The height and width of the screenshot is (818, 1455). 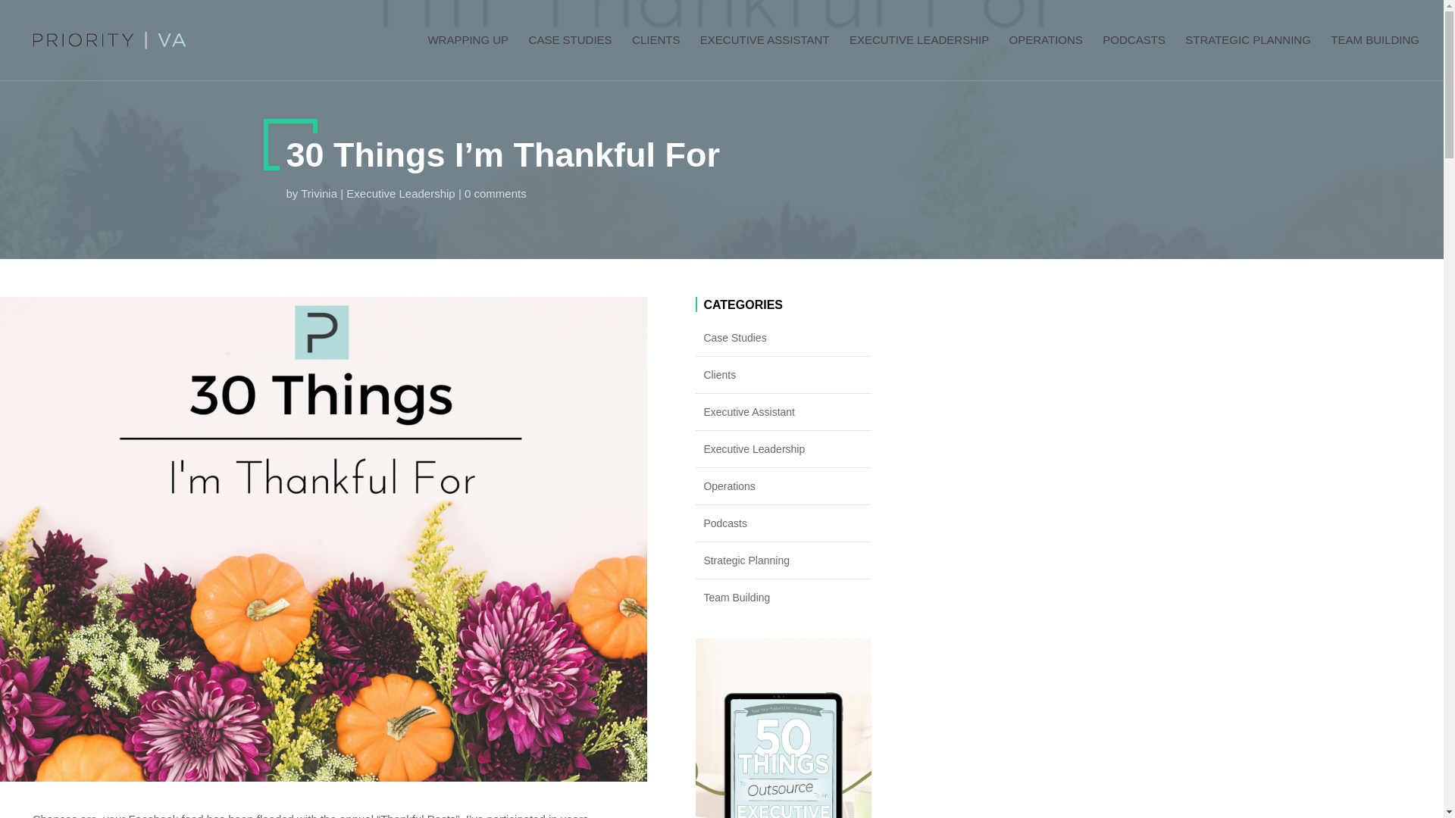 What do you see at coordinates (1046, 54) in the screenshot?
I see `OPERATIONS` at bounding box center [1046, 54].